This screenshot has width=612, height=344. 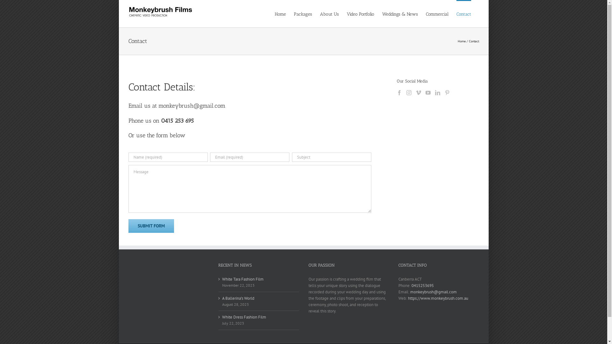 I want to click on White Dress Fashion Film, so click(x=259, y=317).